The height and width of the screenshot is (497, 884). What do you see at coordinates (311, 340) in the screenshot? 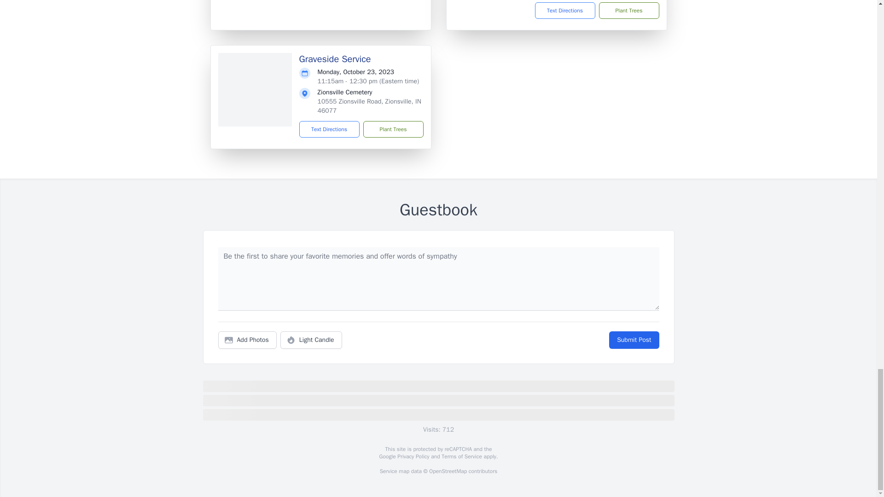
I see `Light Candle` at bounding box center [311, 340].